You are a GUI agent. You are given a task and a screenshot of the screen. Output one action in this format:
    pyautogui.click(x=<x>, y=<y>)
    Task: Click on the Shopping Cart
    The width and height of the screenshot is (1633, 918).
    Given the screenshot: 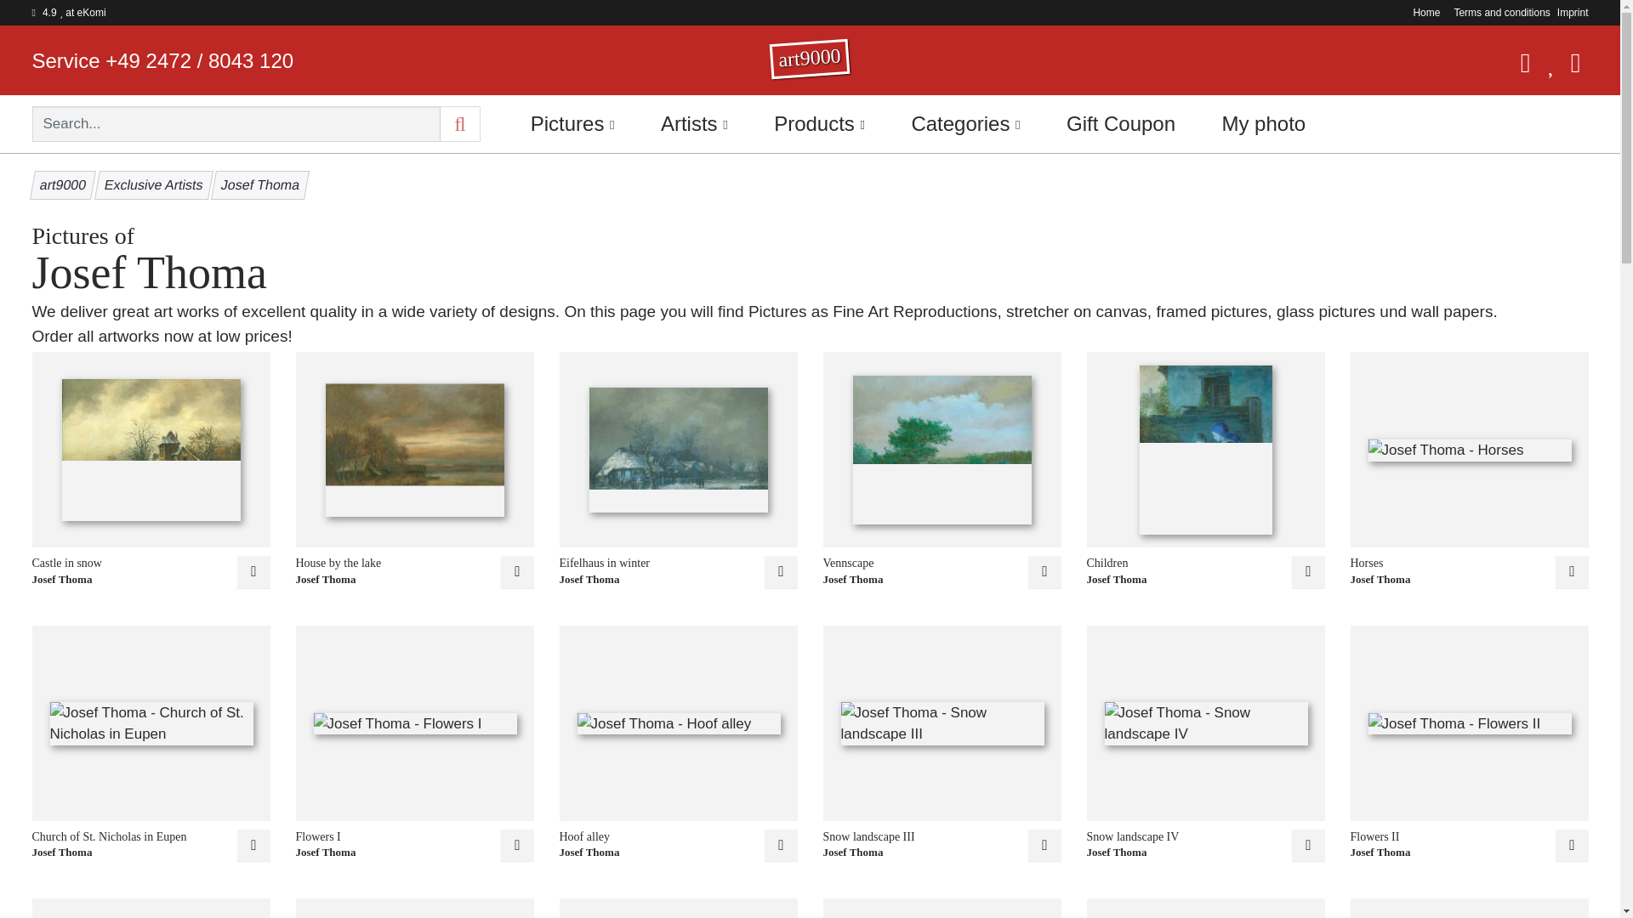 What is the action you would take?
    pyautogui.click(x=1568, y=67)
    